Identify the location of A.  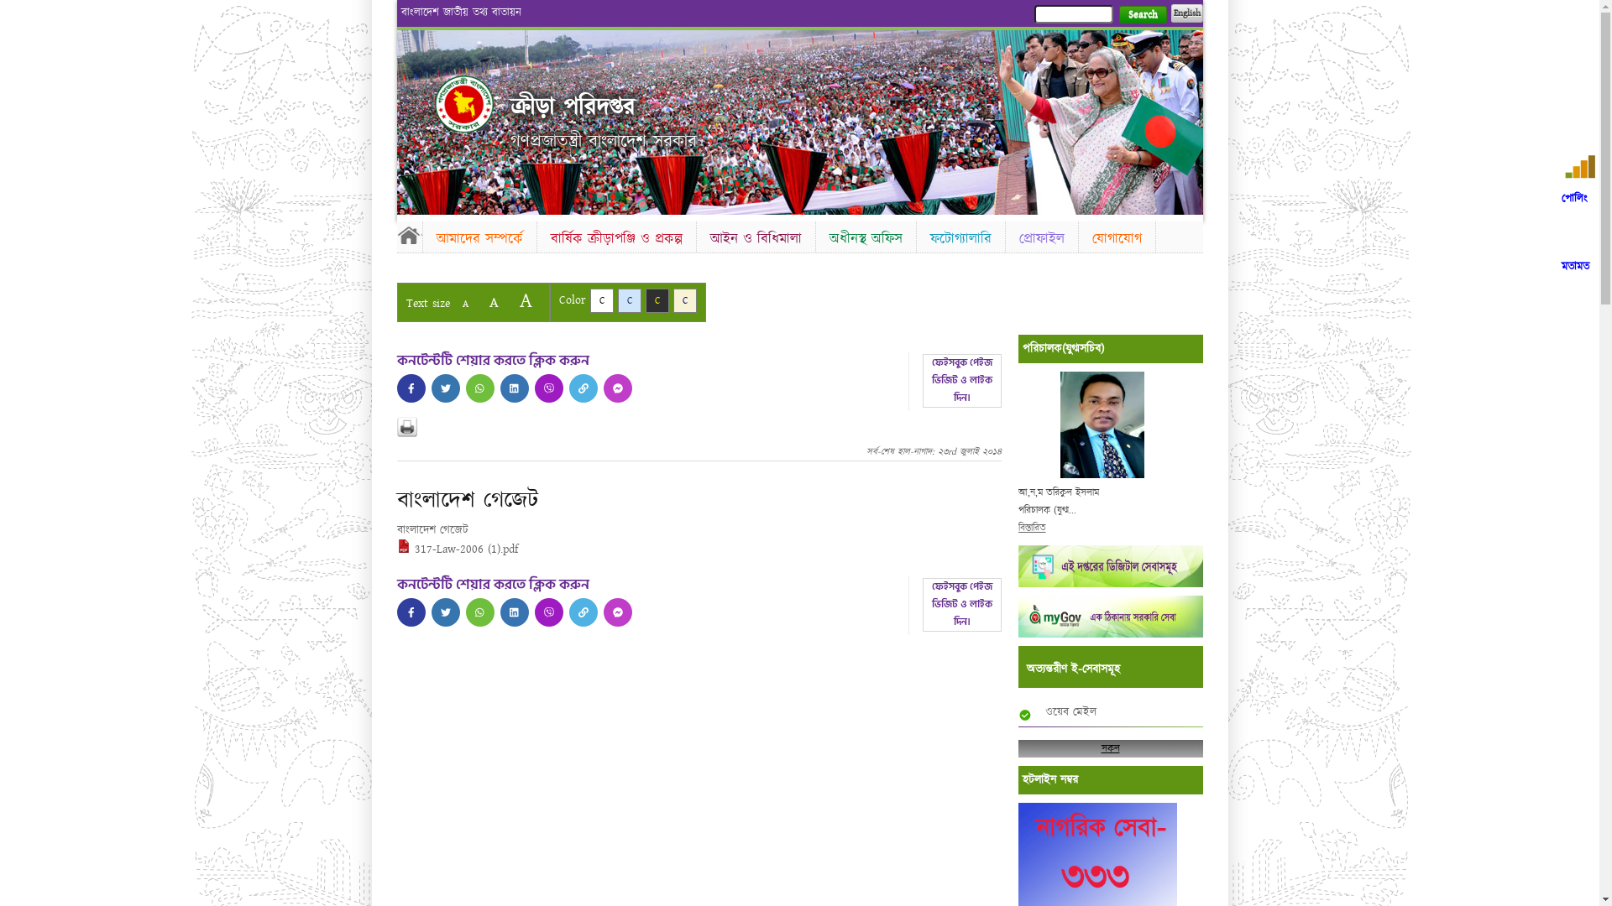
(465, 304).